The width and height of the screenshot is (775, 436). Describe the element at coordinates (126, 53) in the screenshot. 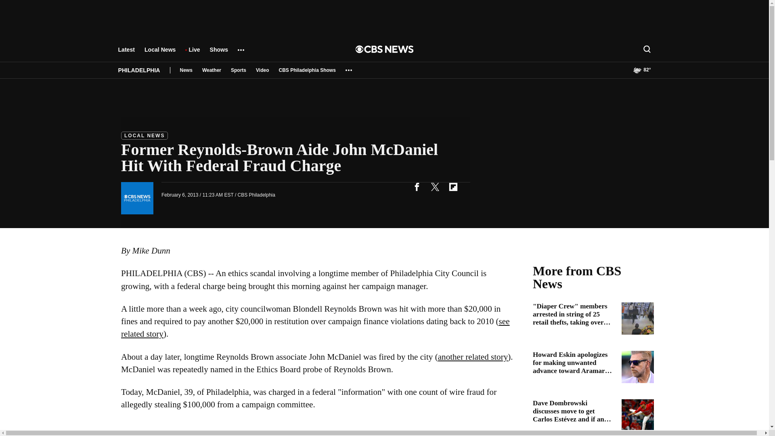

I see `Latest` at that location.